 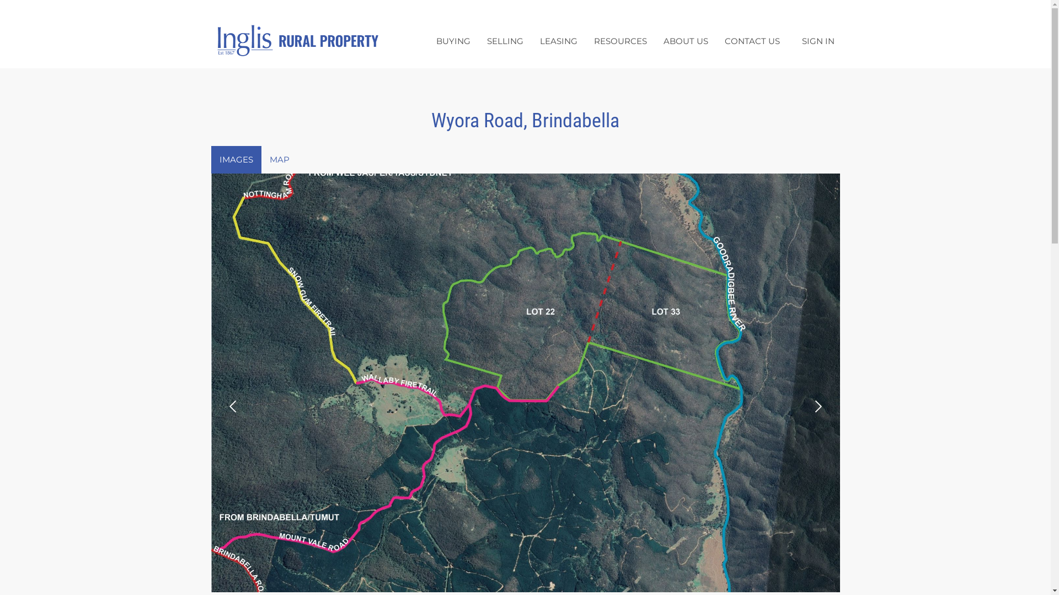 I want to click on MAP, so click(x=280, y=160).